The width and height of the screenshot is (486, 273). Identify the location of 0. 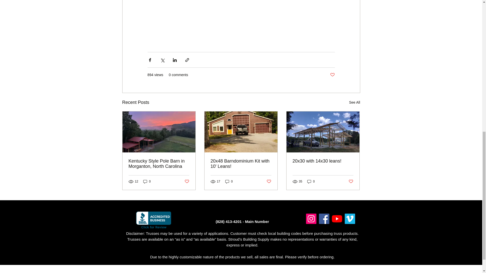
(147, 181).